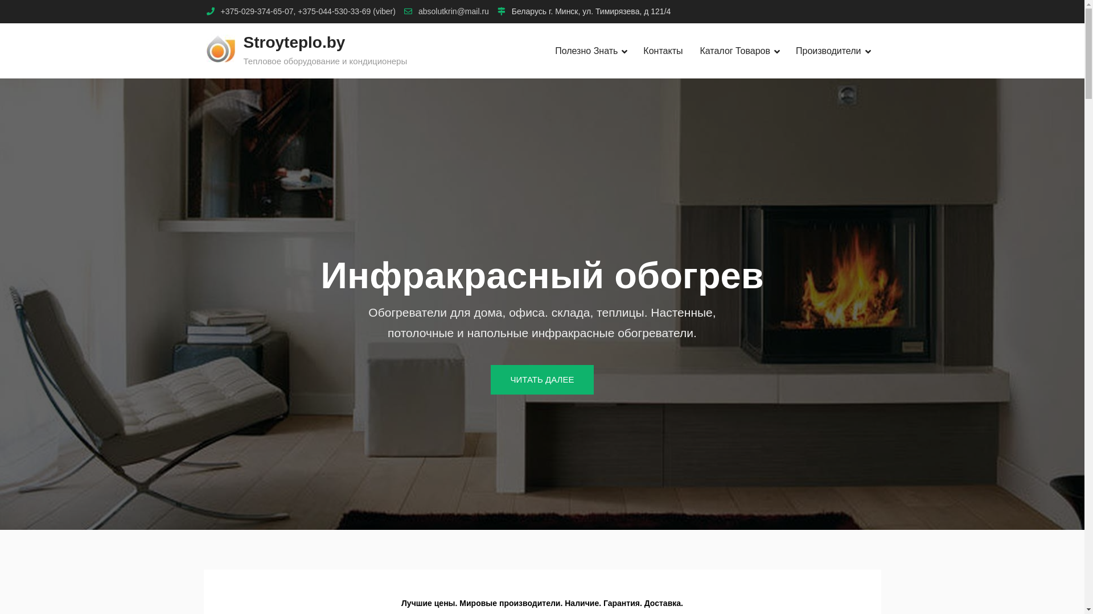 The image size is (1093, 614). I want to click on Stroyteplo.by, so click(295, 42).